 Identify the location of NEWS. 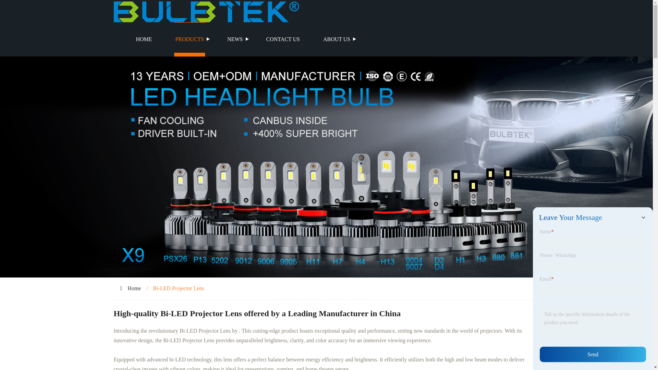
(235, 39).